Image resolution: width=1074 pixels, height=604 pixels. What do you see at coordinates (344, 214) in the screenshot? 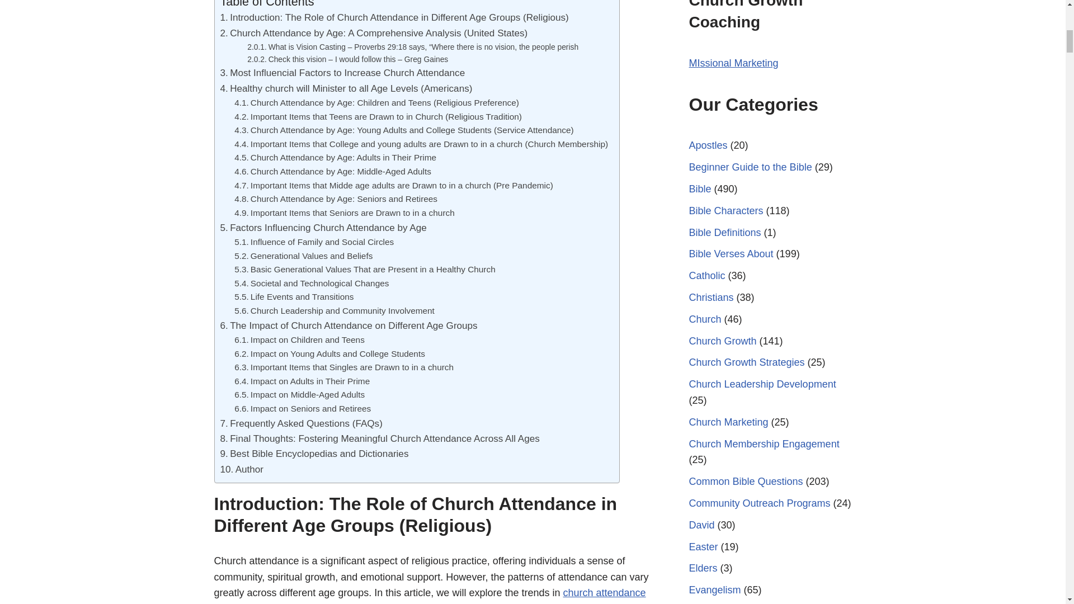
I see `Important Items that Seniors are Drawn to in a church` at bounding box center [344, 214].